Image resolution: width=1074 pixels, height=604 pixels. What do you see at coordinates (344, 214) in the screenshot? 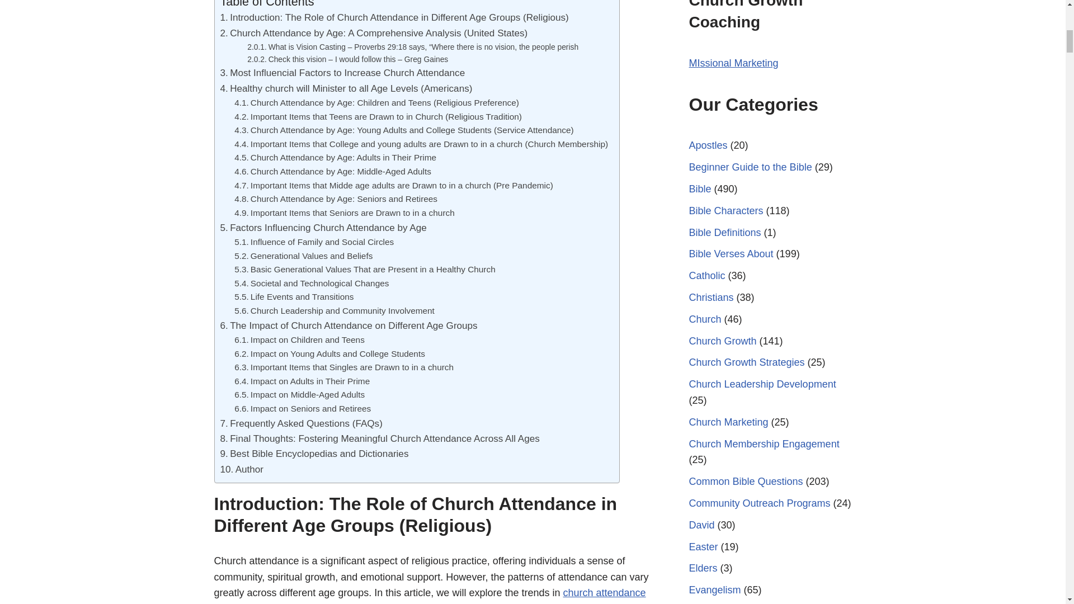
I see `Important Items that Seniors are Drawn to in a church` at bounding box center [344, 214].